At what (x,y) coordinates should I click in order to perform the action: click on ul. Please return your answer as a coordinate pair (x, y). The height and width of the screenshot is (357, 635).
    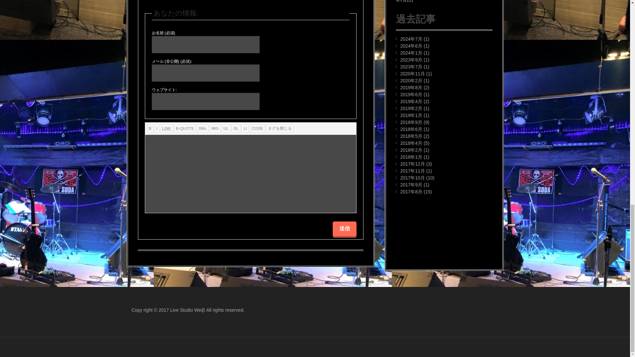
    Looking at the image, I should click on (226, 128).